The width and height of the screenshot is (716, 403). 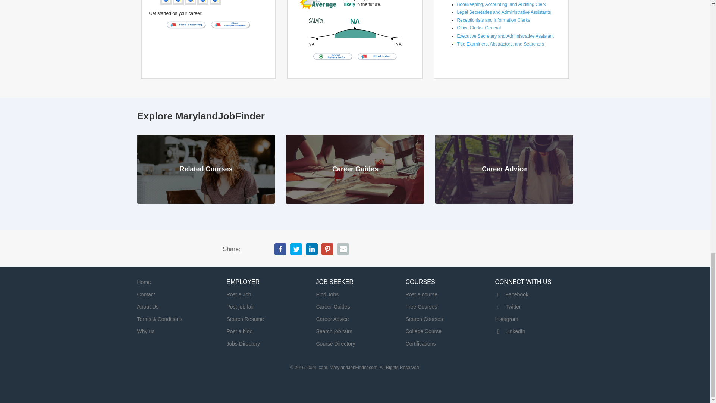 What do you see at coordinates (186, 25) in the screenshot?
I see `Find training programs` at bounding box center [186, 25].